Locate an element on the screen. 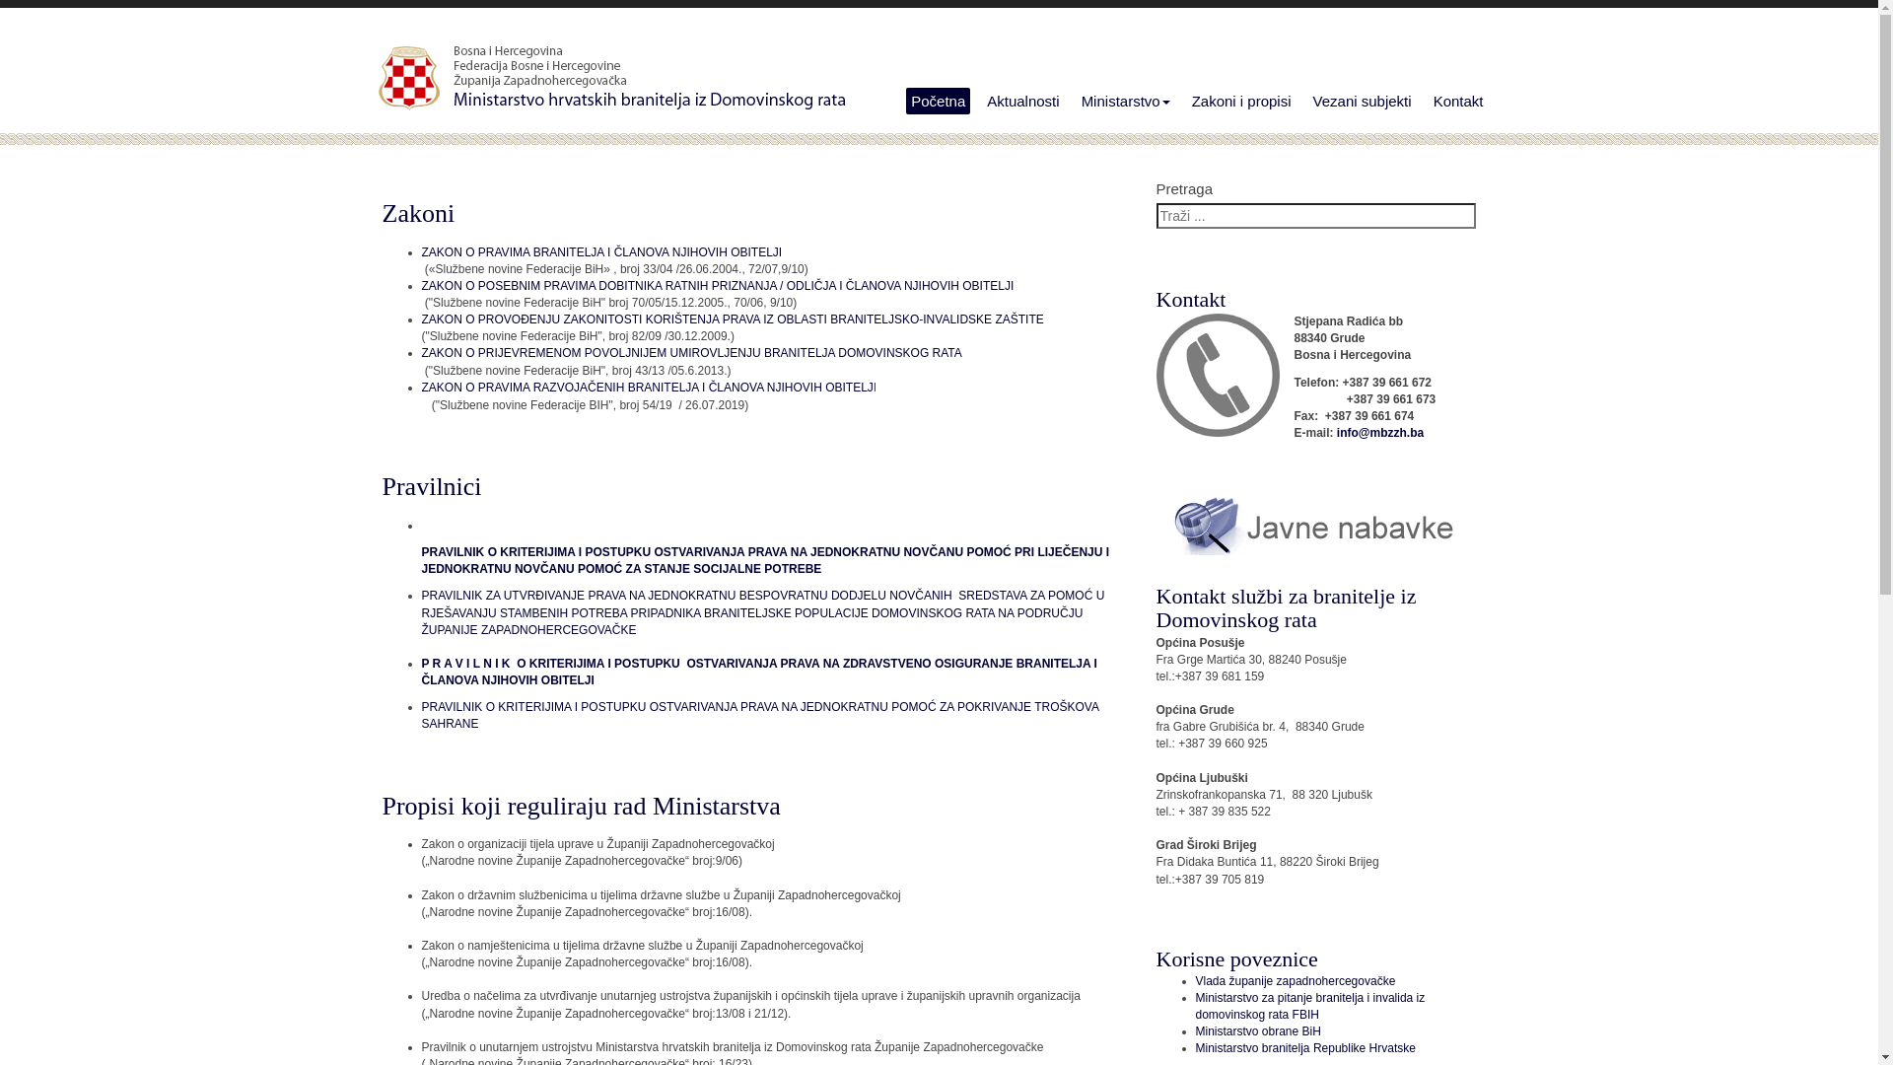 This screenshot has height=1065, width=1893. info@mbzzh.ba is located at coordinates (1380, 433).